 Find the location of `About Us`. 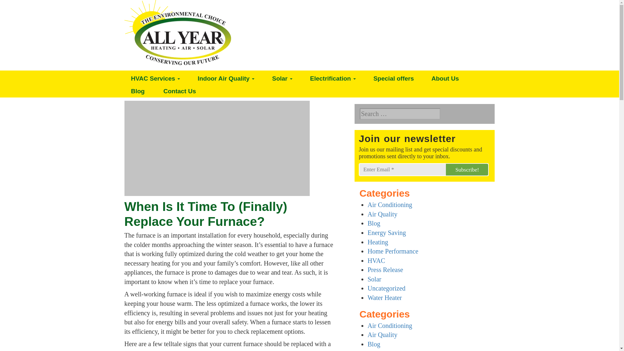

About Us is located at coordinates (445, 79).